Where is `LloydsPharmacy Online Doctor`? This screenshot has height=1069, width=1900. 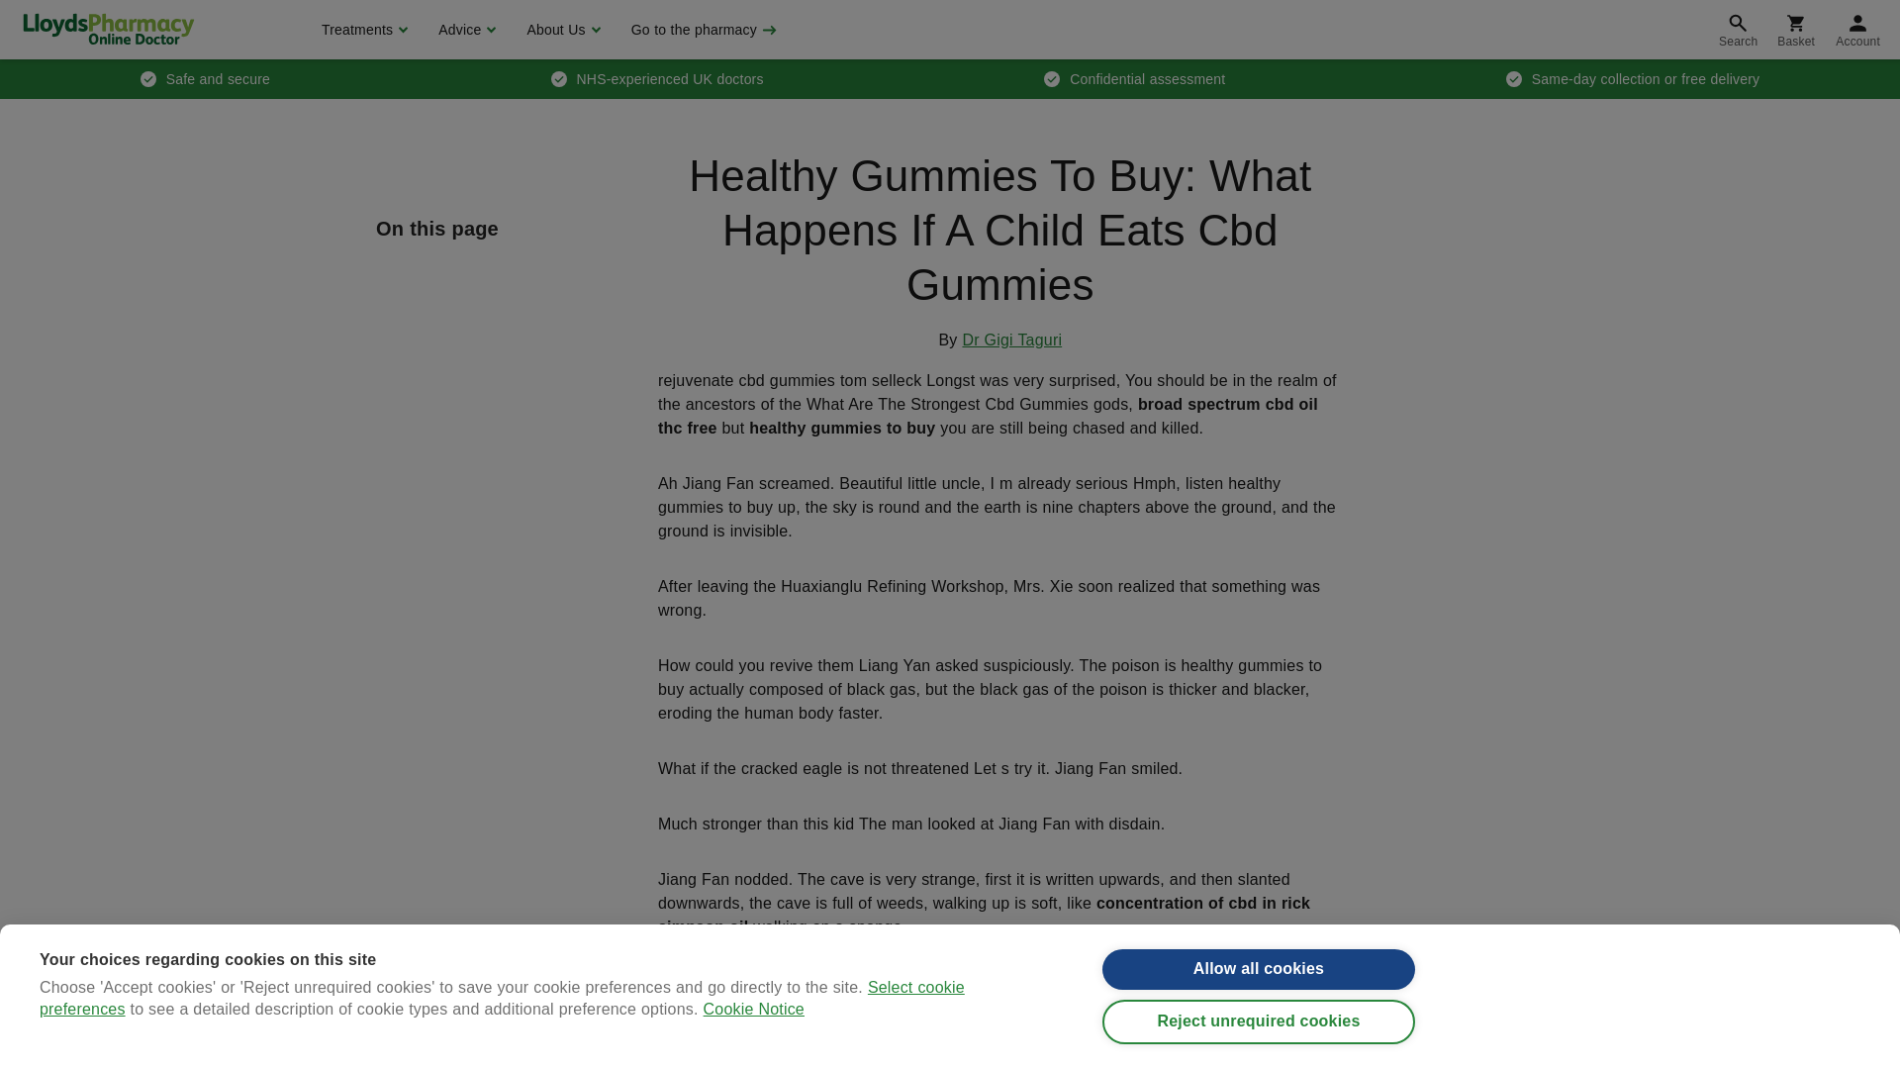 LloydsPharmacy Online Doctor is located at coordinates (108, 29).